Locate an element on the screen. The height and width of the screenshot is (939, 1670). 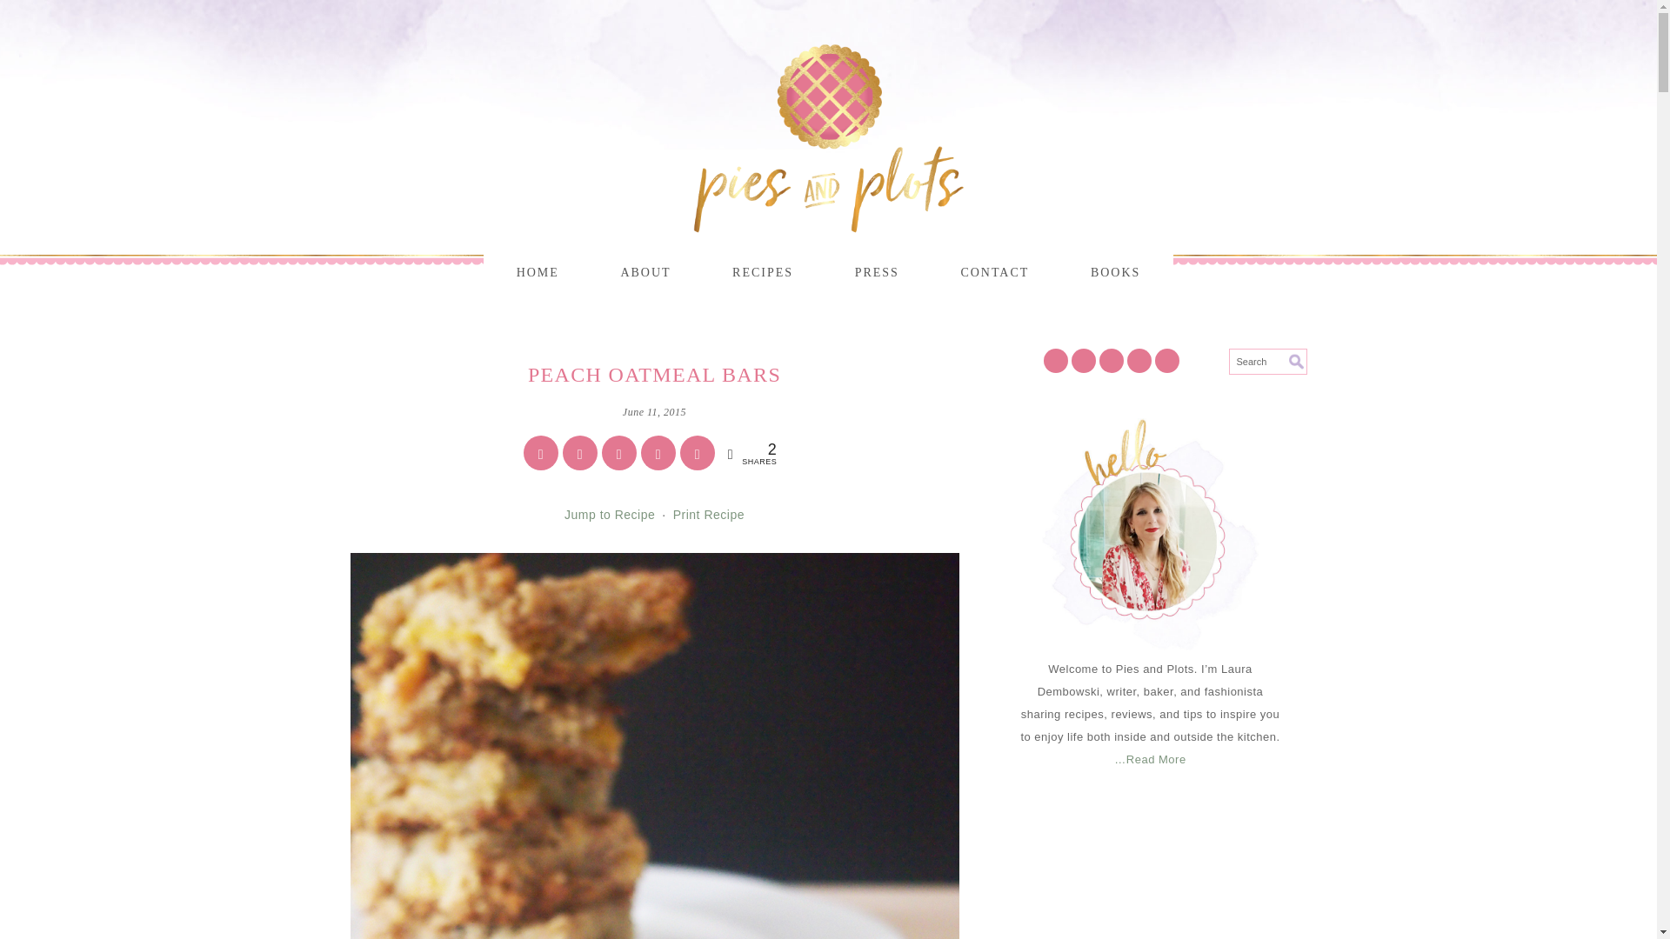
BOOKS is located at coordinates (1115, 273).